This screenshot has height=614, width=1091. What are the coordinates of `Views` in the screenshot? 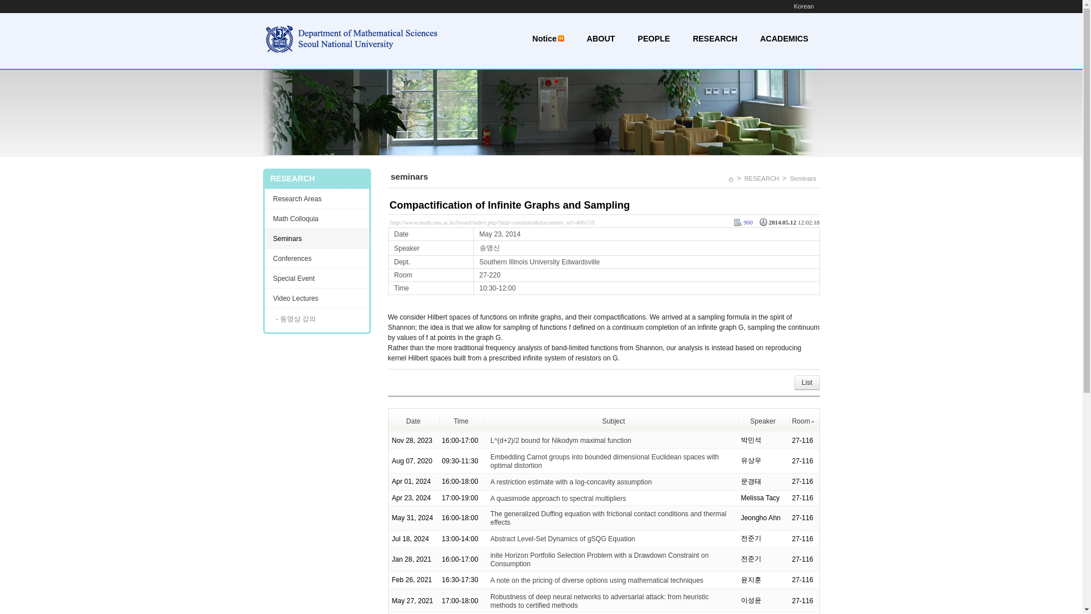 It's located at (743, 222).